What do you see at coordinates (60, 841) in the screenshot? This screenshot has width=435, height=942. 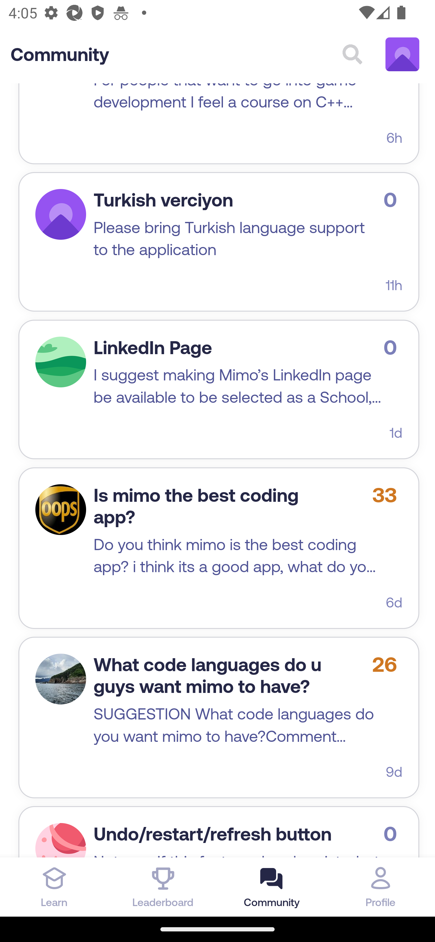 I see `1` at bounding box center [60, 841].